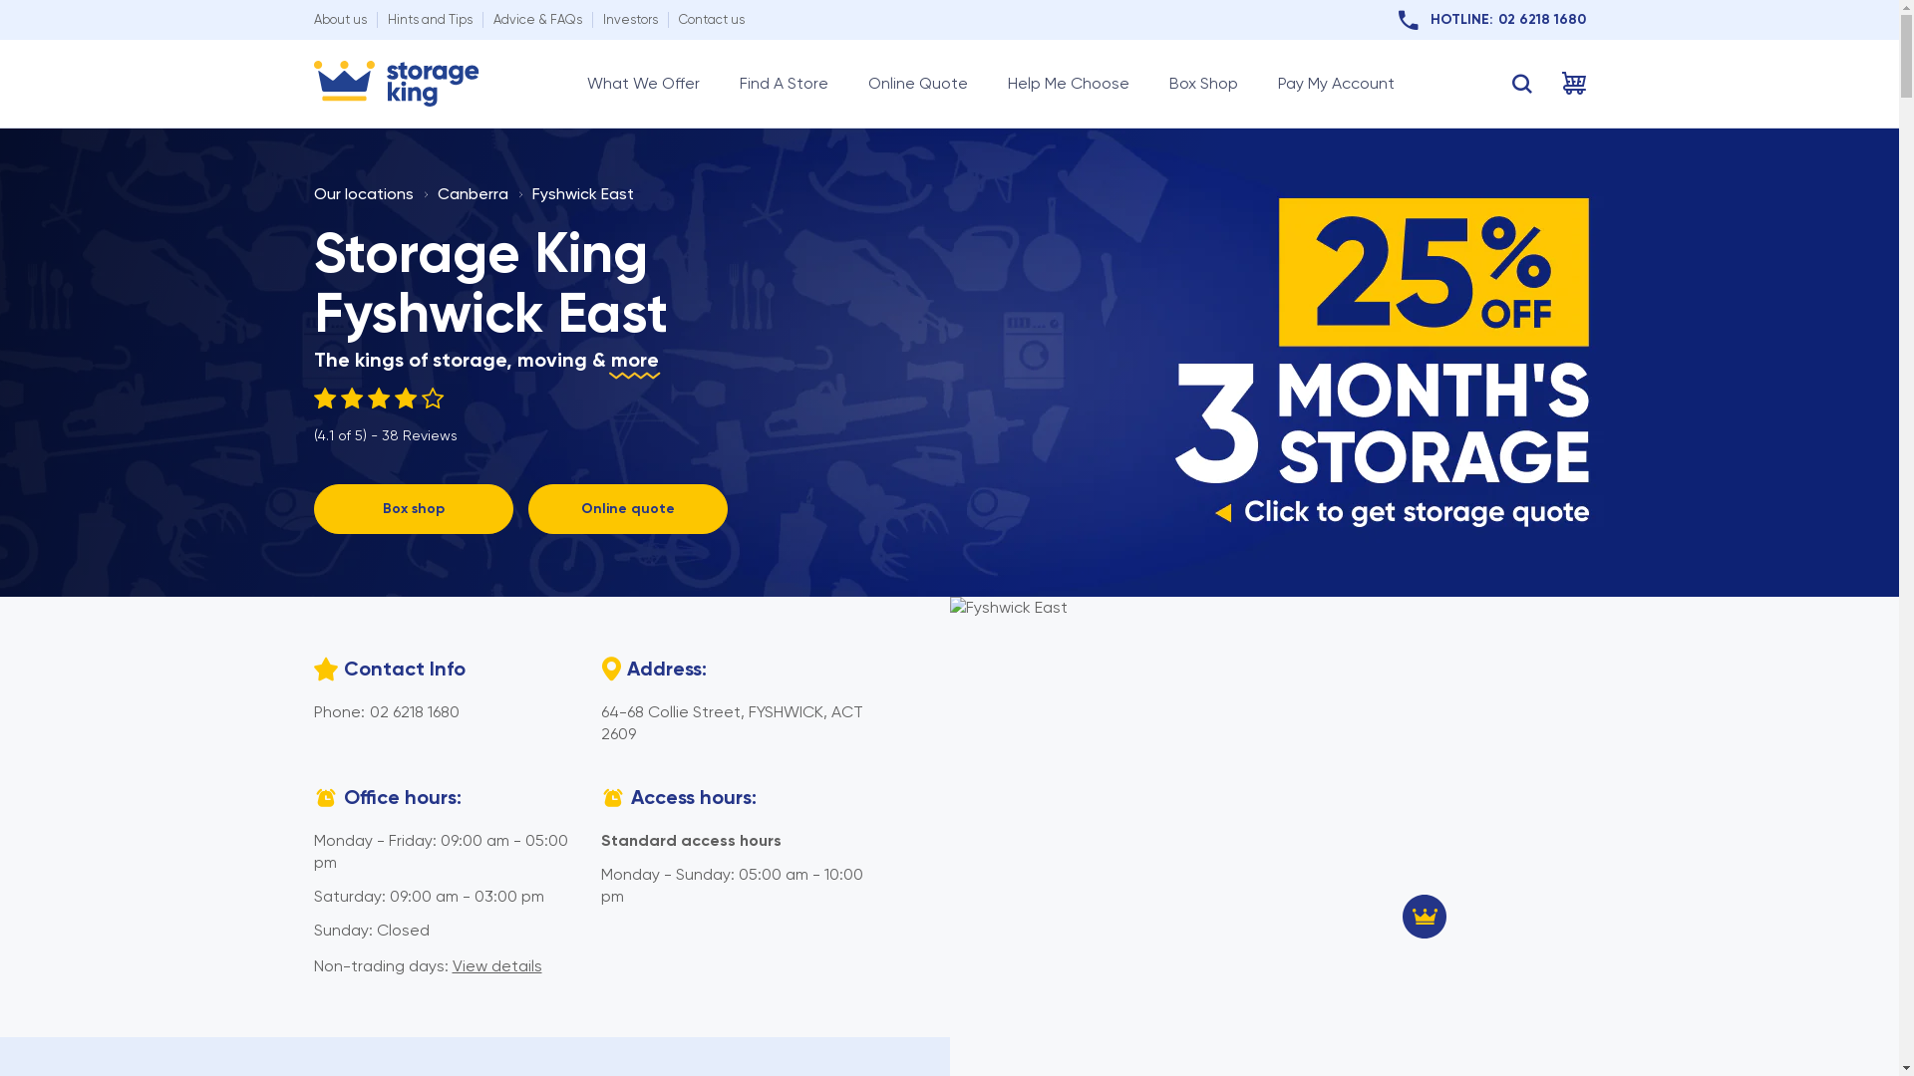 The height and width of the screenshot is (1076, 1914). What do you see at coordinates (385, 399) in the screenshot?
I see `4.10` at bounding box center [385, 399].